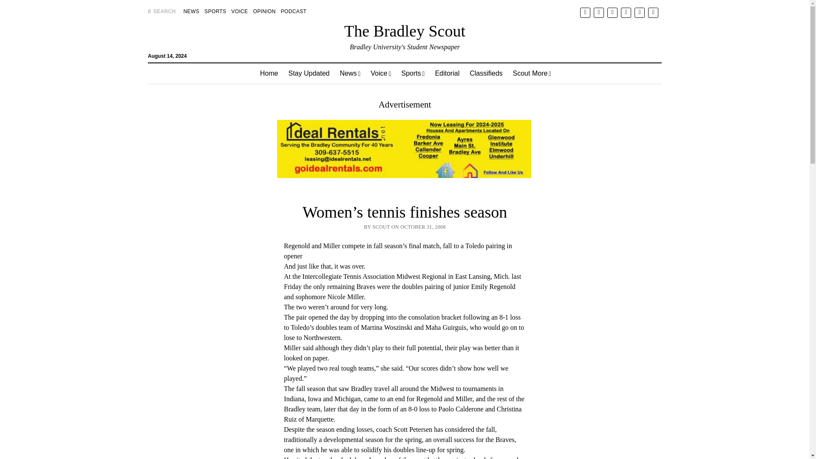  I want to click on SPORTS, so click(215, 11).